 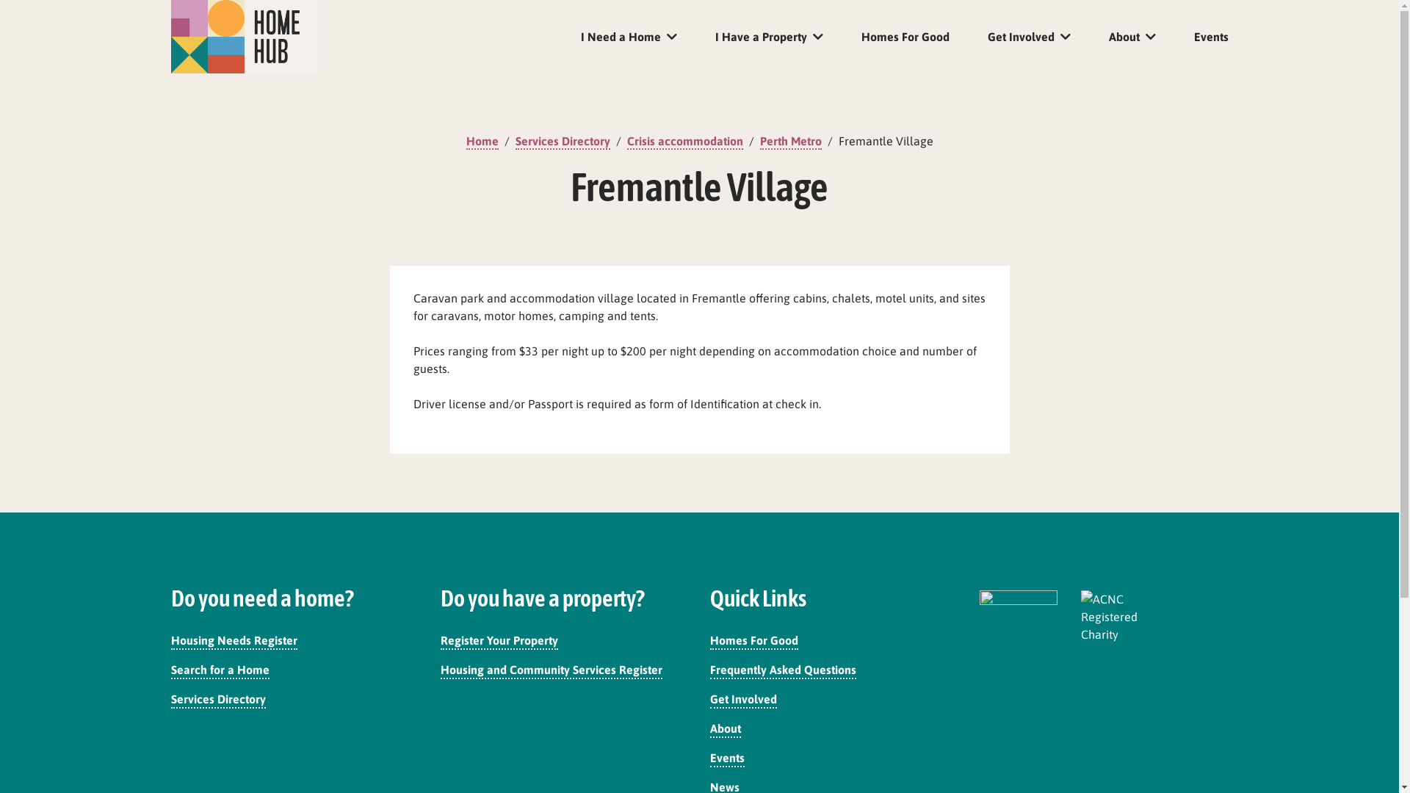 What do you see at coordinates (217, 700) in the screenshot?
I see `Services Directory` at bounding box center [217, 700].